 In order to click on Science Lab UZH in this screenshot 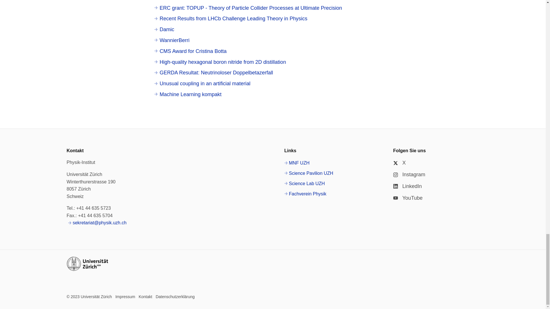, I will do `click(304, 183)`.